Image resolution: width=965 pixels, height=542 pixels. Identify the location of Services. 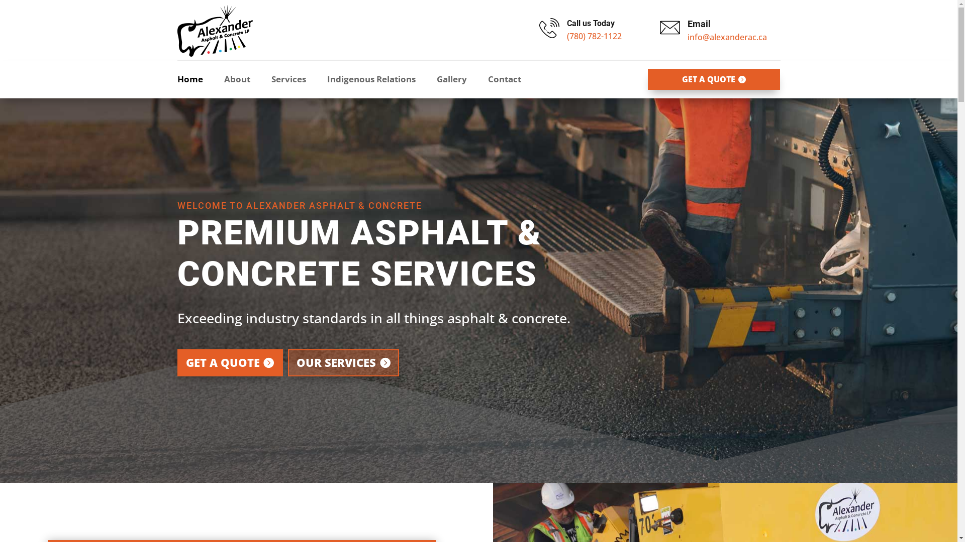
(294, 81).